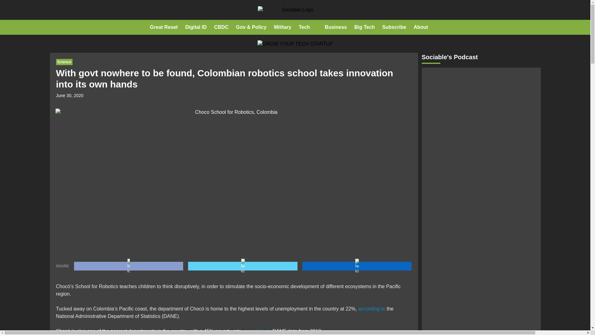 The width and height of the screenshot is (595, 335). What do you see at coordinates (364, 27) in the screenshot?
I see `Big Tech` at bounding box center [364, 27].